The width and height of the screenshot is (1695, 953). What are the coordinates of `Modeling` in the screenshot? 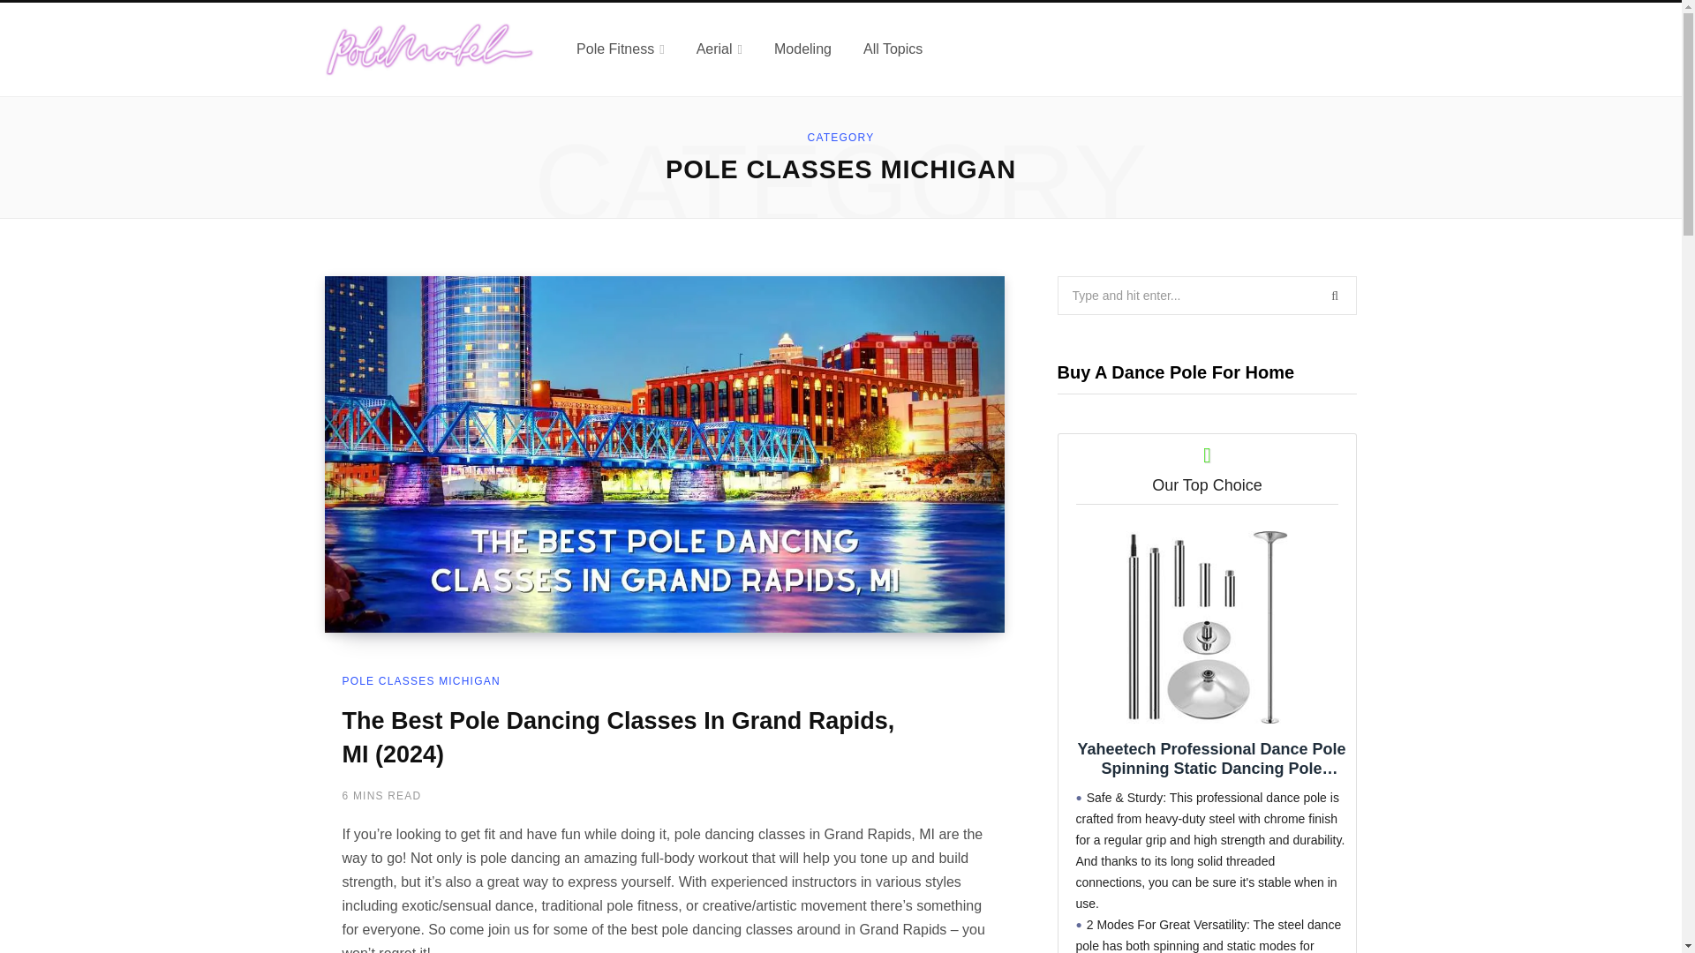 It's located at (802, 49).